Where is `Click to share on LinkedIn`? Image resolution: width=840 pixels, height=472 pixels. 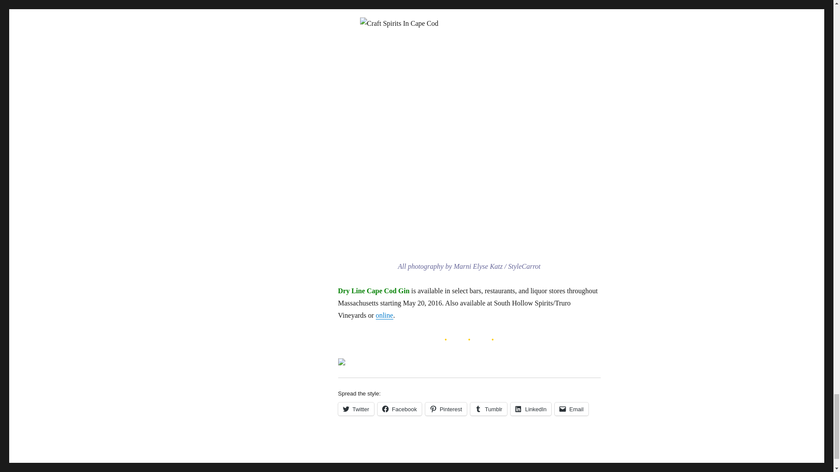 Click to share on LinkedIn is located at coordinates (531, 409).